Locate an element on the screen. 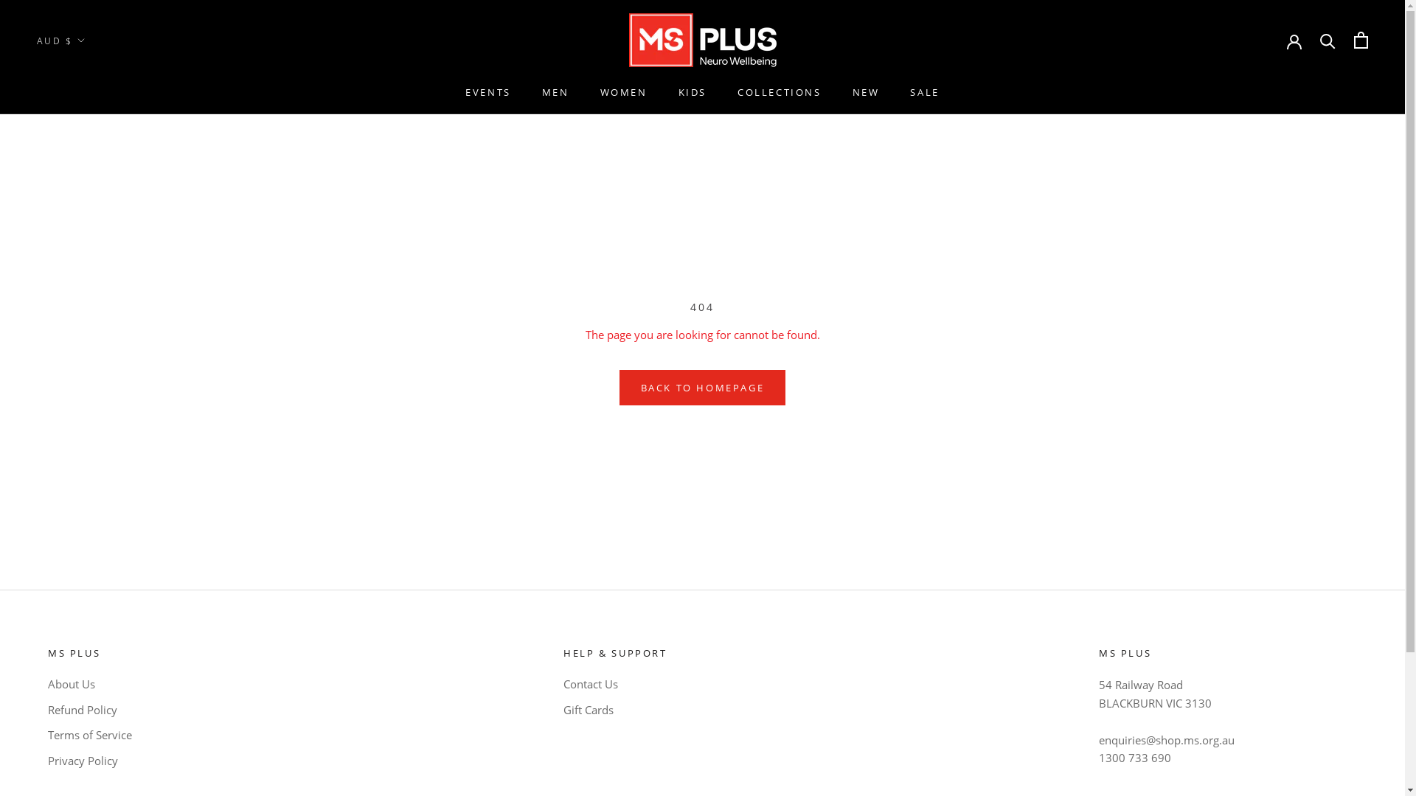  FJD is located at coordinates (87, 777).